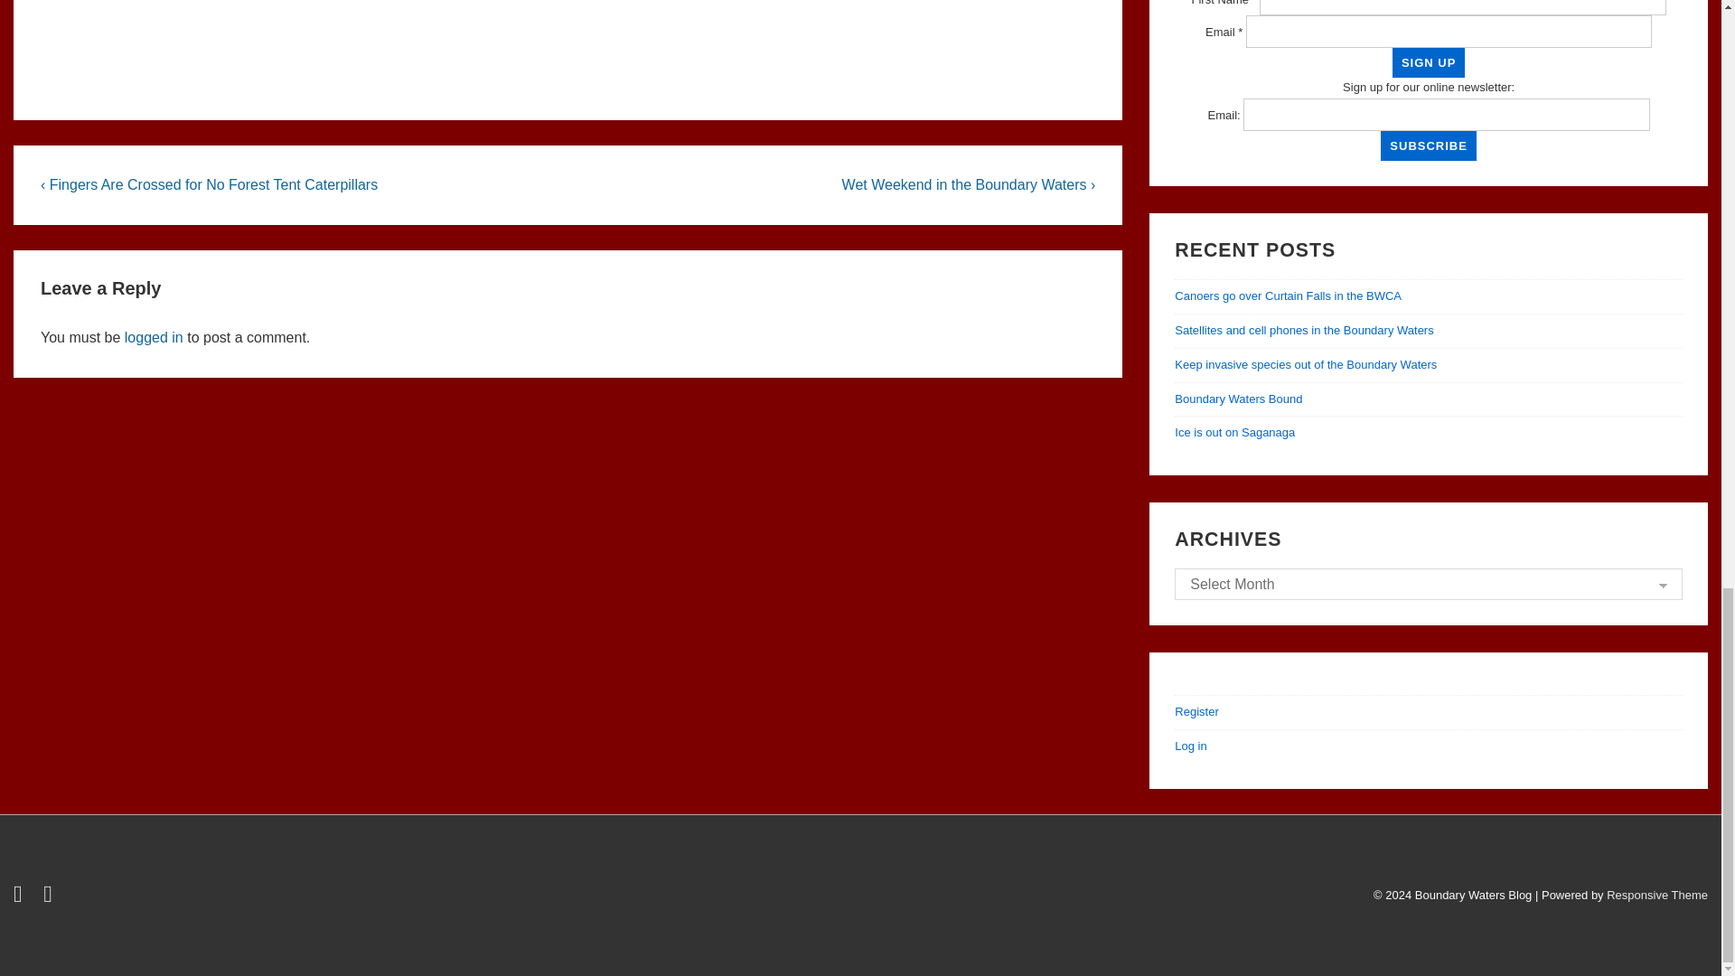  I want to click on logged in, so click(154, 336).